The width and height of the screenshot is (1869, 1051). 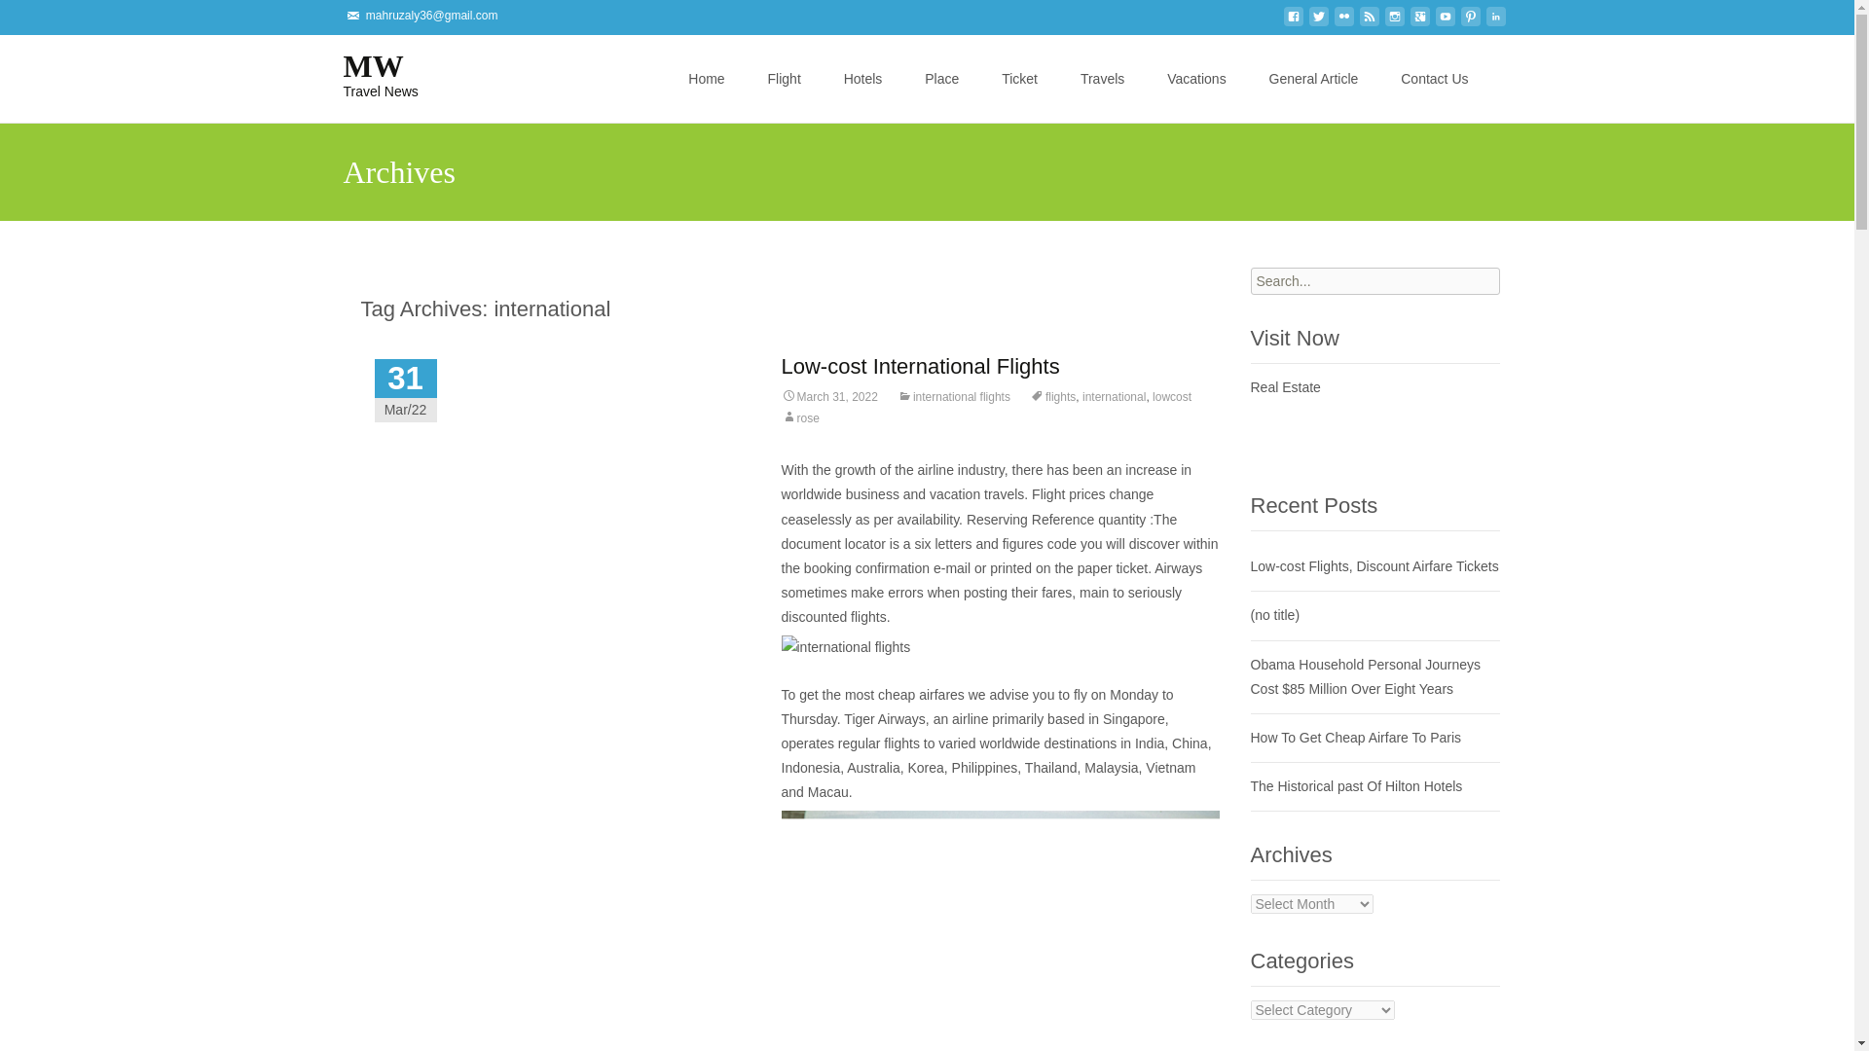 I want to click on MW, so click(x=364, y=73).